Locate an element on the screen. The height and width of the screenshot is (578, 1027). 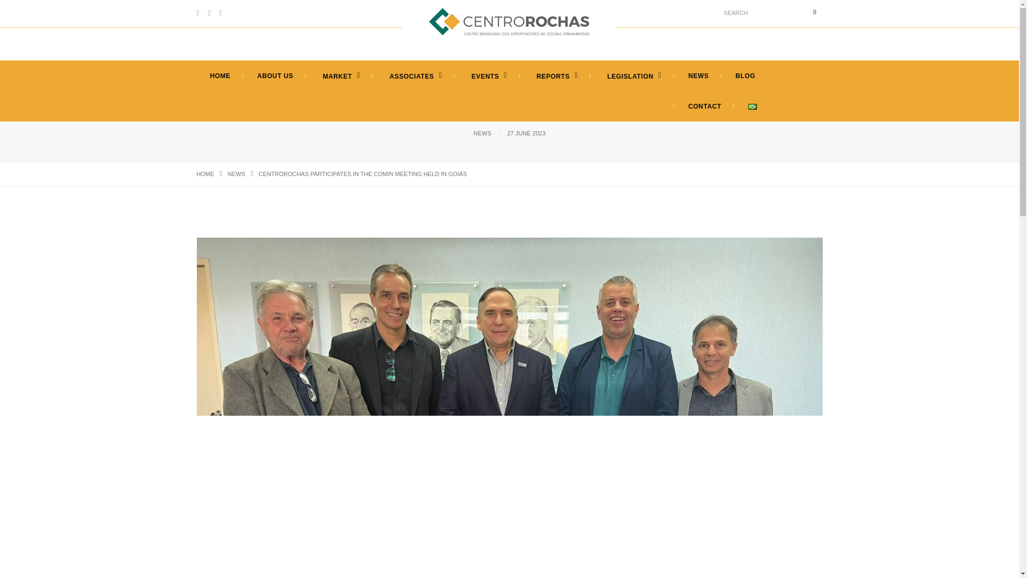
EVENTS is located at coordinates (488, 77).